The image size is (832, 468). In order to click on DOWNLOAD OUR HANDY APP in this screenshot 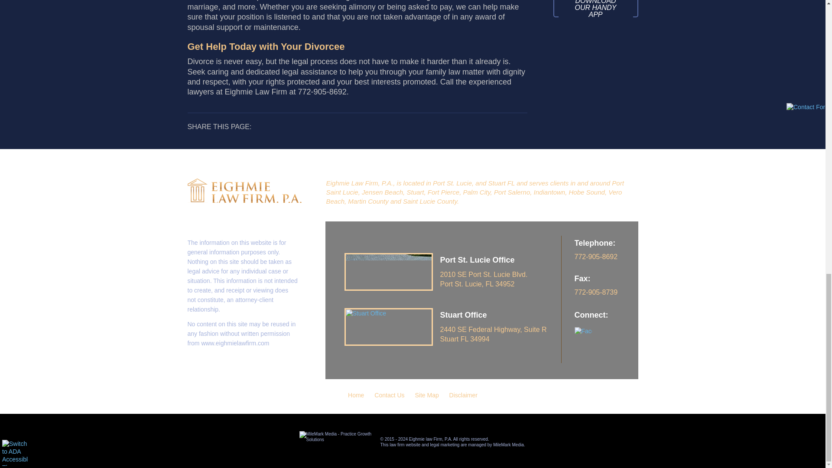, I will do `click(595, 11)`.